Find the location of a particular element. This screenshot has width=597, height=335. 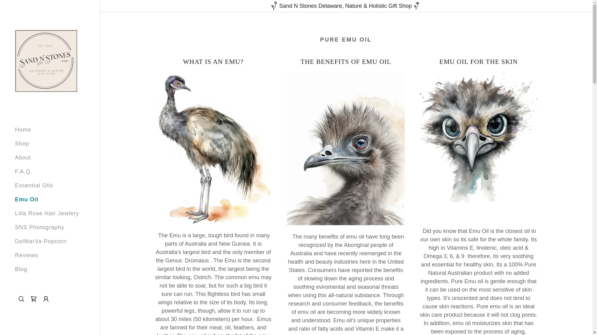

F.A.Q. is located at coordinates (24, 171).